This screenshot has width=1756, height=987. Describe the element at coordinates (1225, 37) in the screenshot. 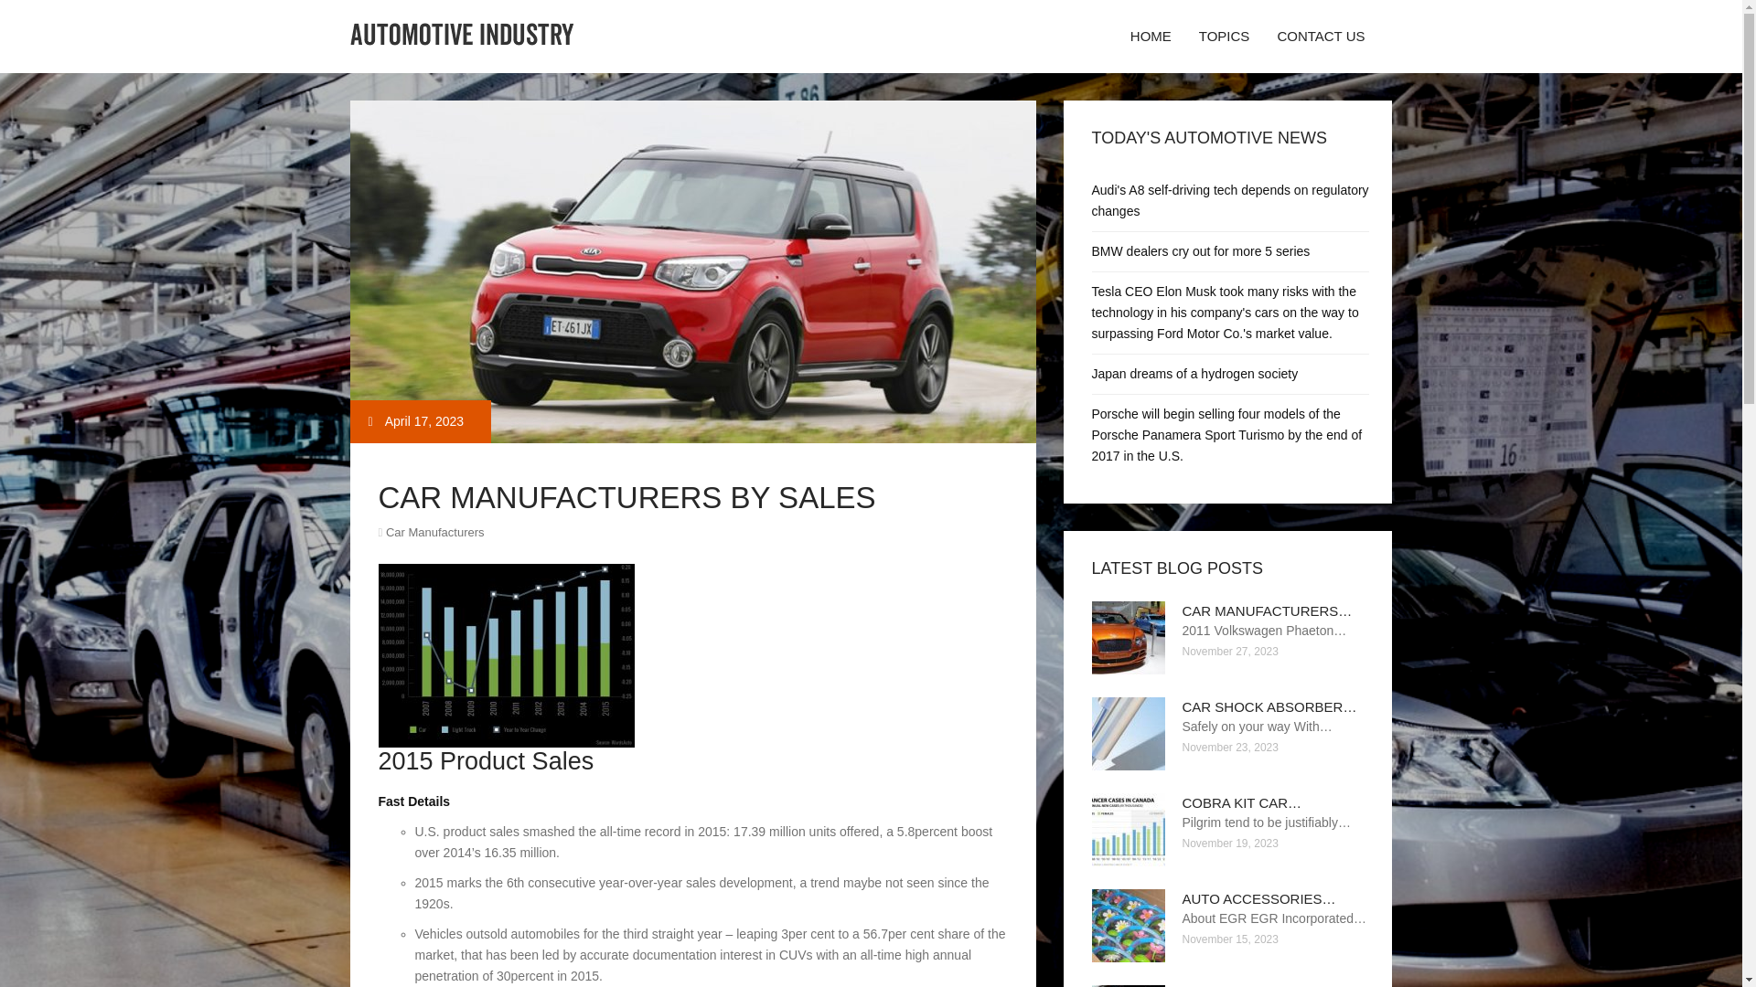

I see `TOPICS` at that location.